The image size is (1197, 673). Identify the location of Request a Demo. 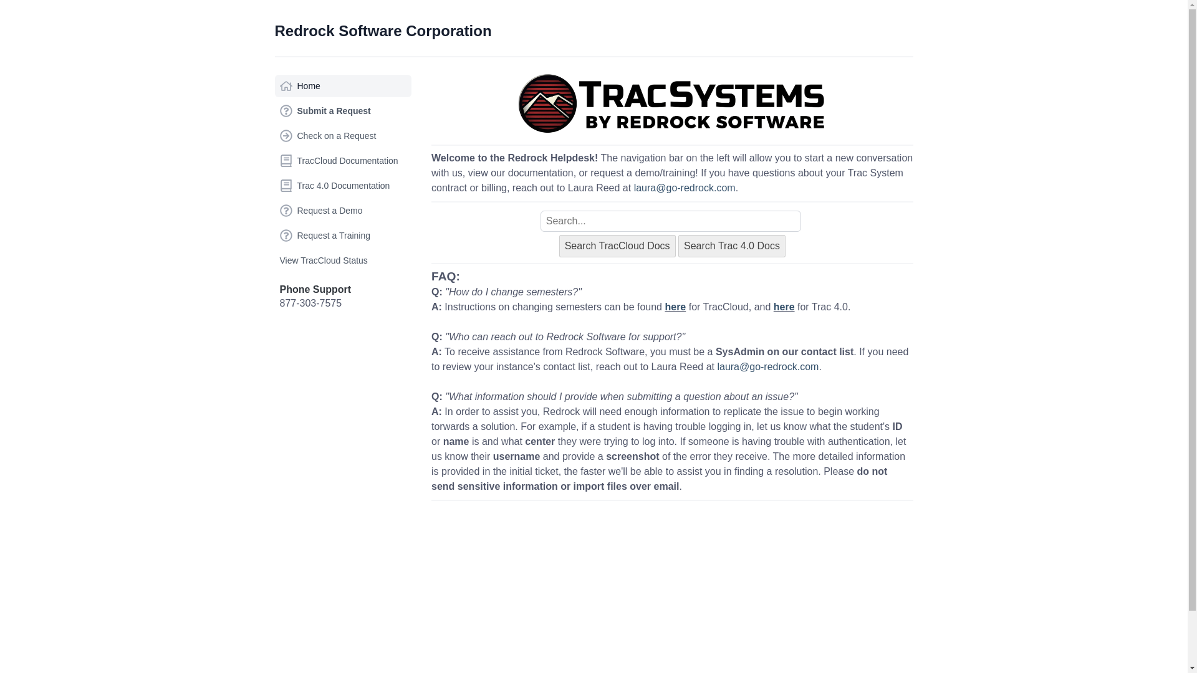
(343, 211).